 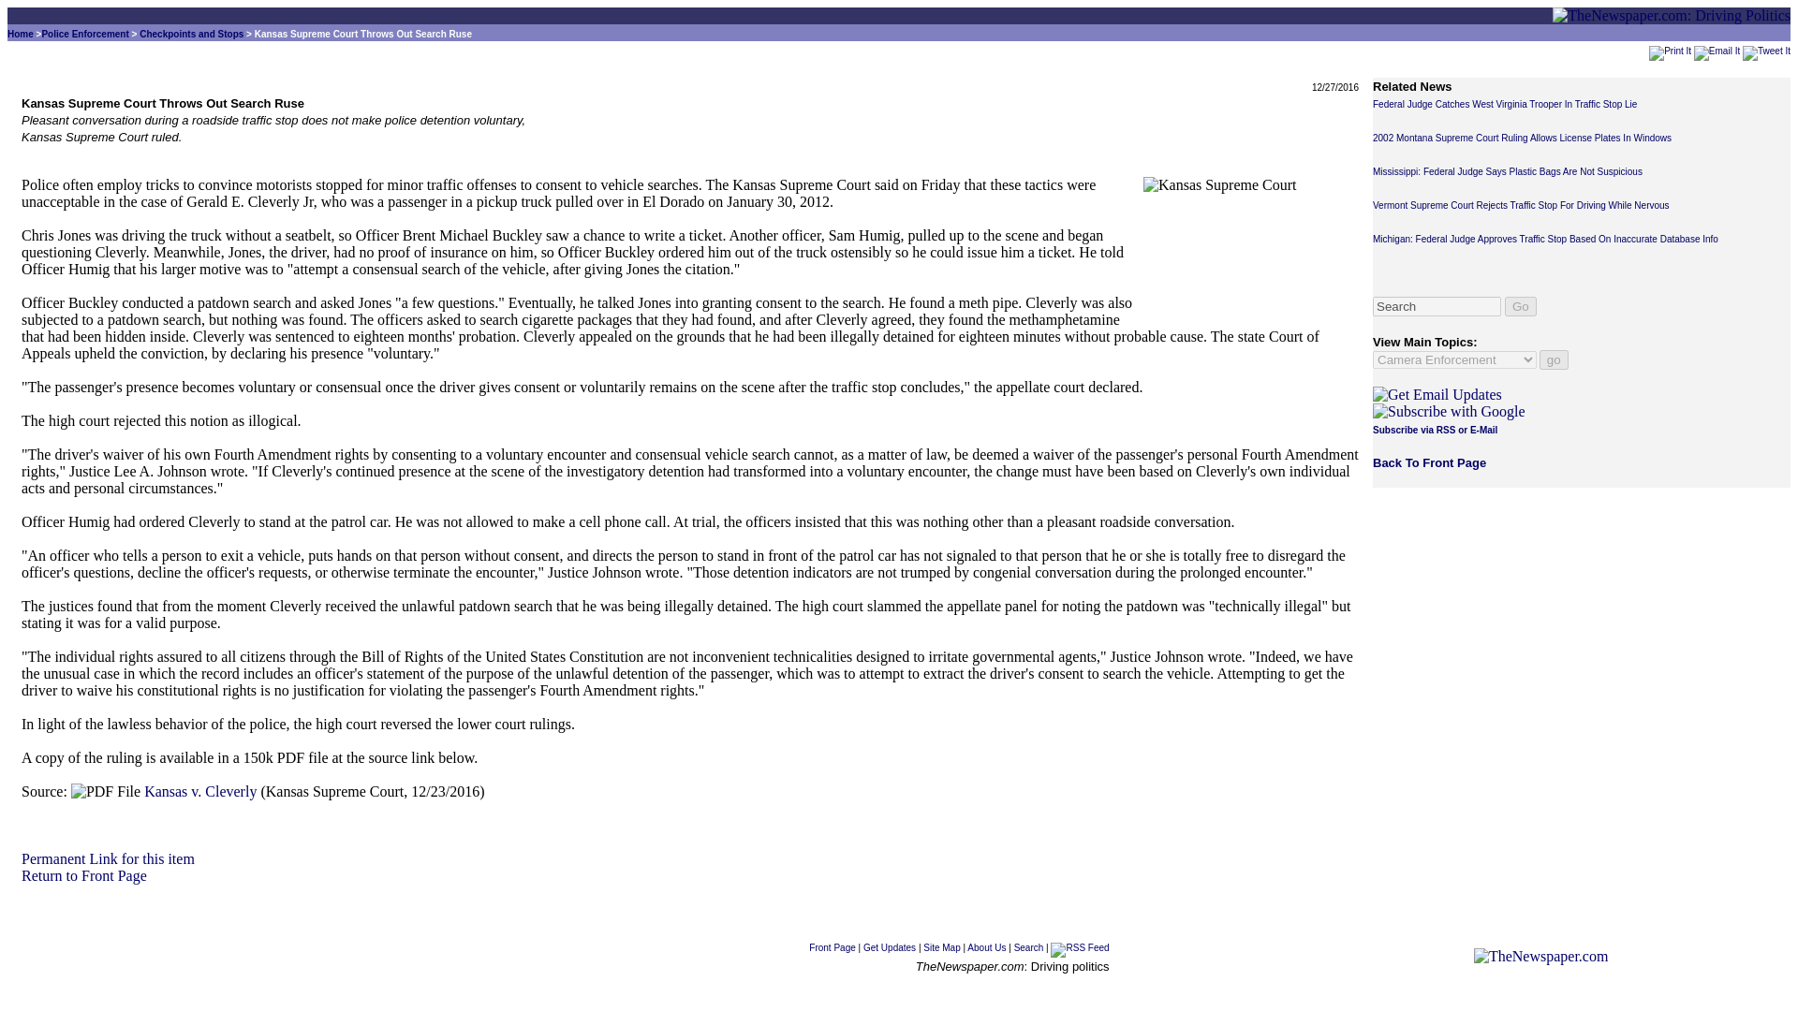 What do you see at coordinates (191, 34) in the screenshot?
I see `About Us` at bounding box center [191, 34].